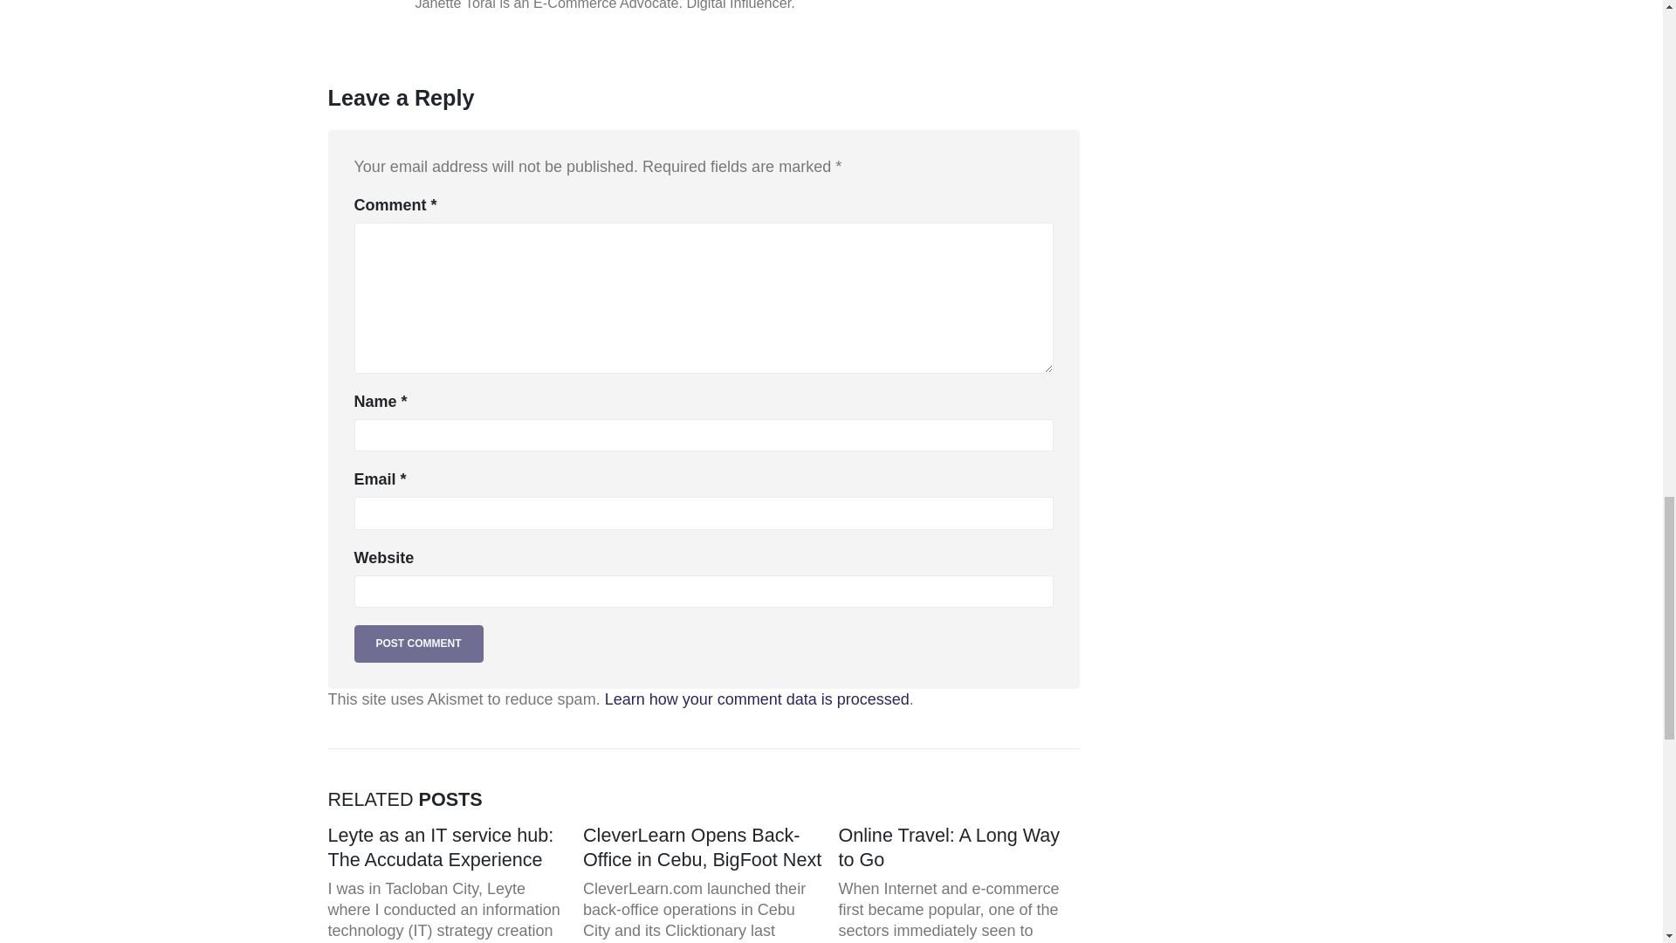 Image resolution: width=1676 pixels, height=943 pixels. I want to click on Learn how your comment data is processed, so click(758, 699).